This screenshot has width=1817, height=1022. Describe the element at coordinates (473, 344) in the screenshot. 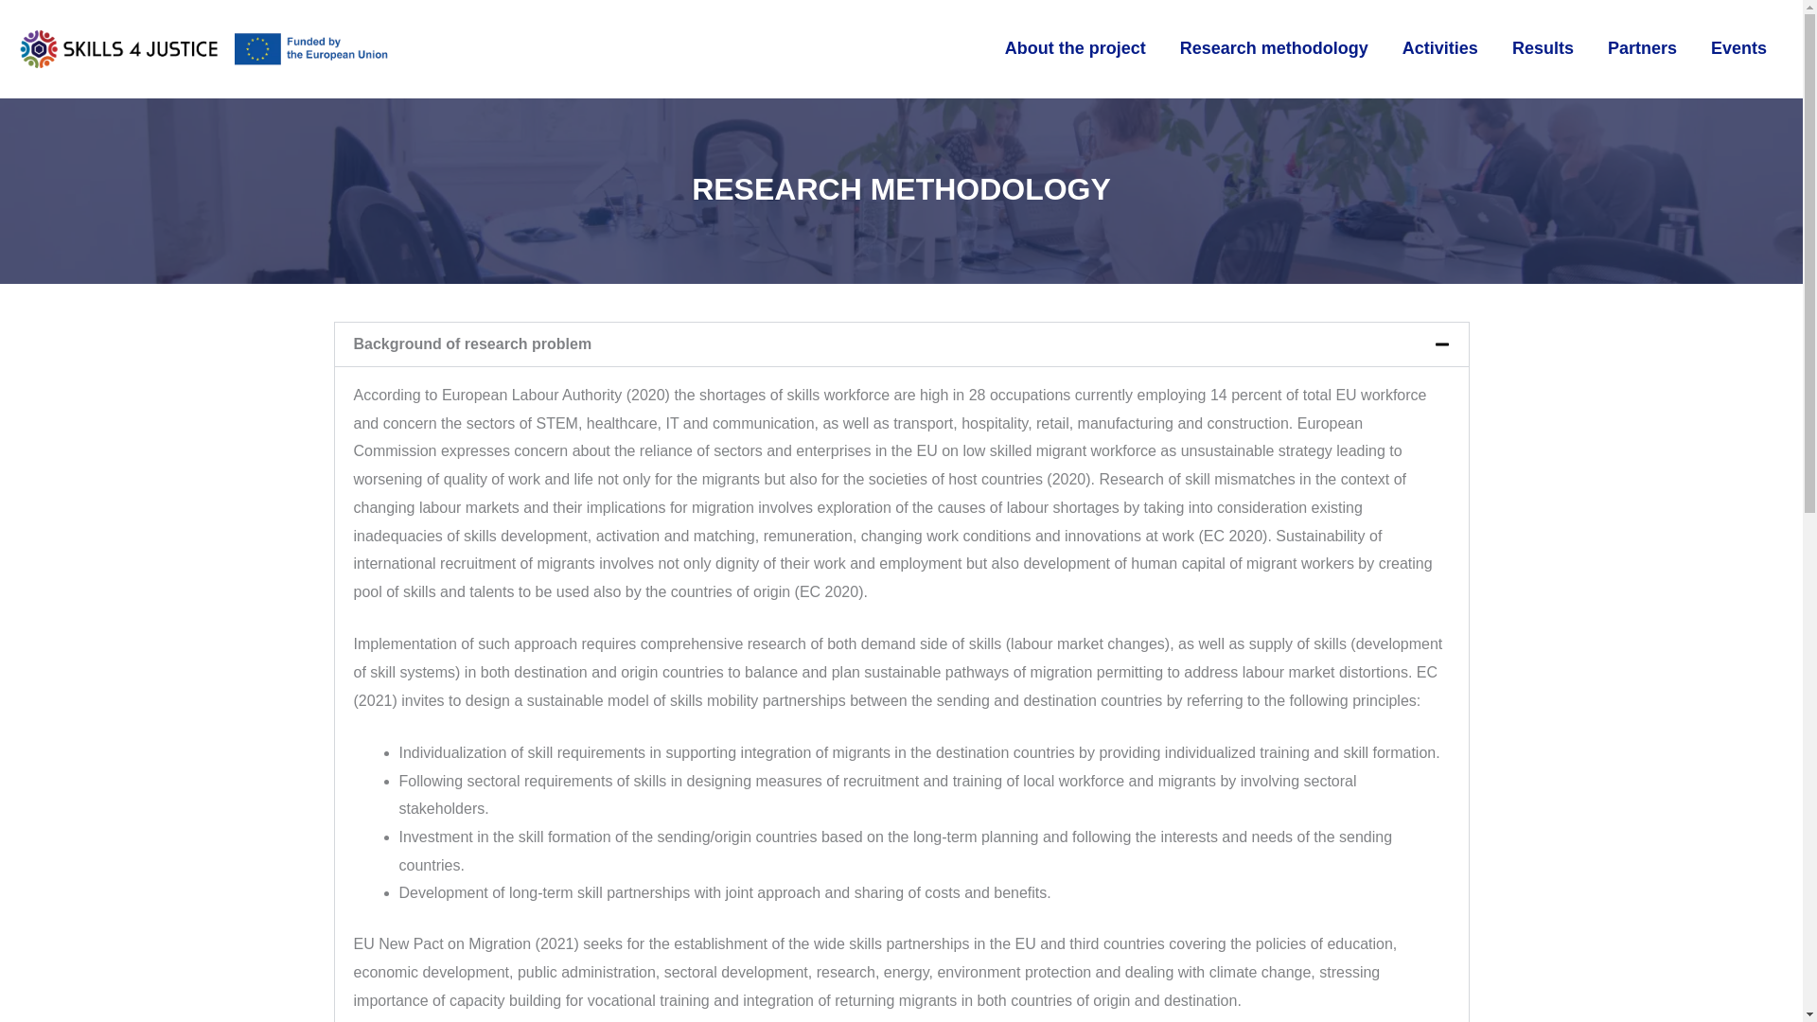

I see `Background of research problem` at that location.